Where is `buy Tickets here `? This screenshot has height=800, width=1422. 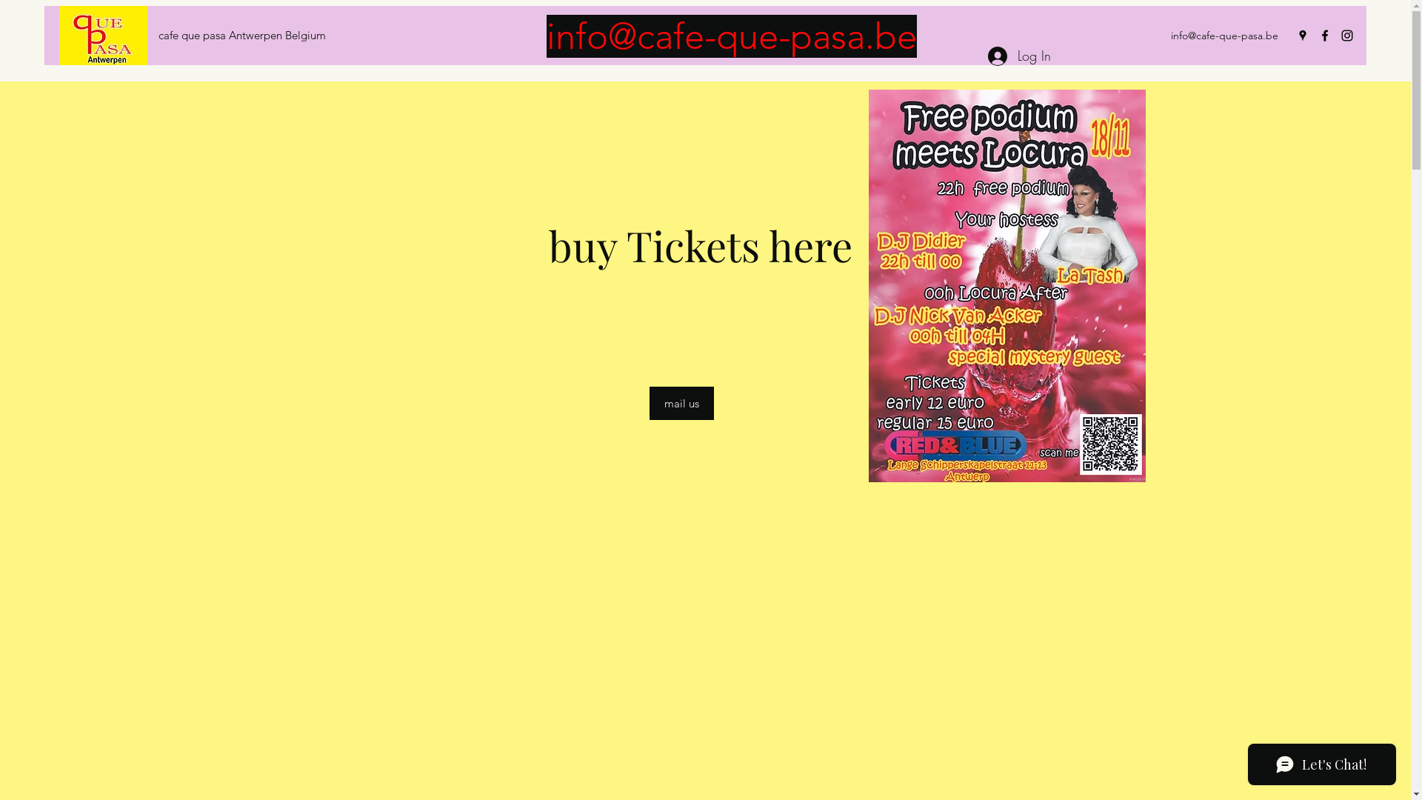 buy Tickets here  is located at coordinates (705, 244).